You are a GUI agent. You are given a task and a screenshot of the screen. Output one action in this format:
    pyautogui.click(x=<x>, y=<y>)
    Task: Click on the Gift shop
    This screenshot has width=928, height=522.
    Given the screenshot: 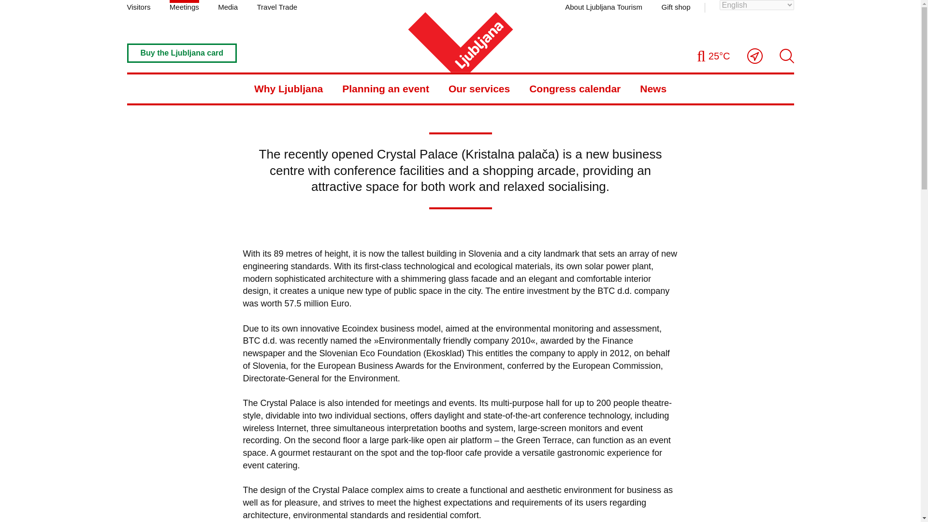 What is the action you would take?
    pyautogui.click(x=676, y=6)
    